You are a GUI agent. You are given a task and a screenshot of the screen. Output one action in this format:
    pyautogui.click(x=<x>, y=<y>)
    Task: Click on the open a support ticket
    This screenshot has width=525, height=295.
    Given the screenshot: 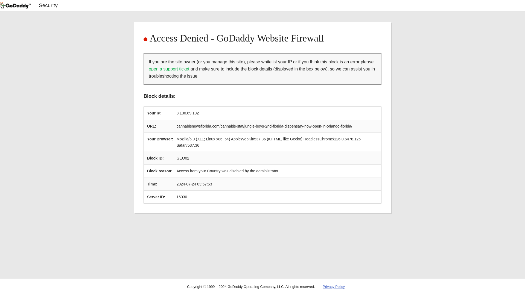 What is the action you would take?
    pyautogui.click(x=169, y=69)
    